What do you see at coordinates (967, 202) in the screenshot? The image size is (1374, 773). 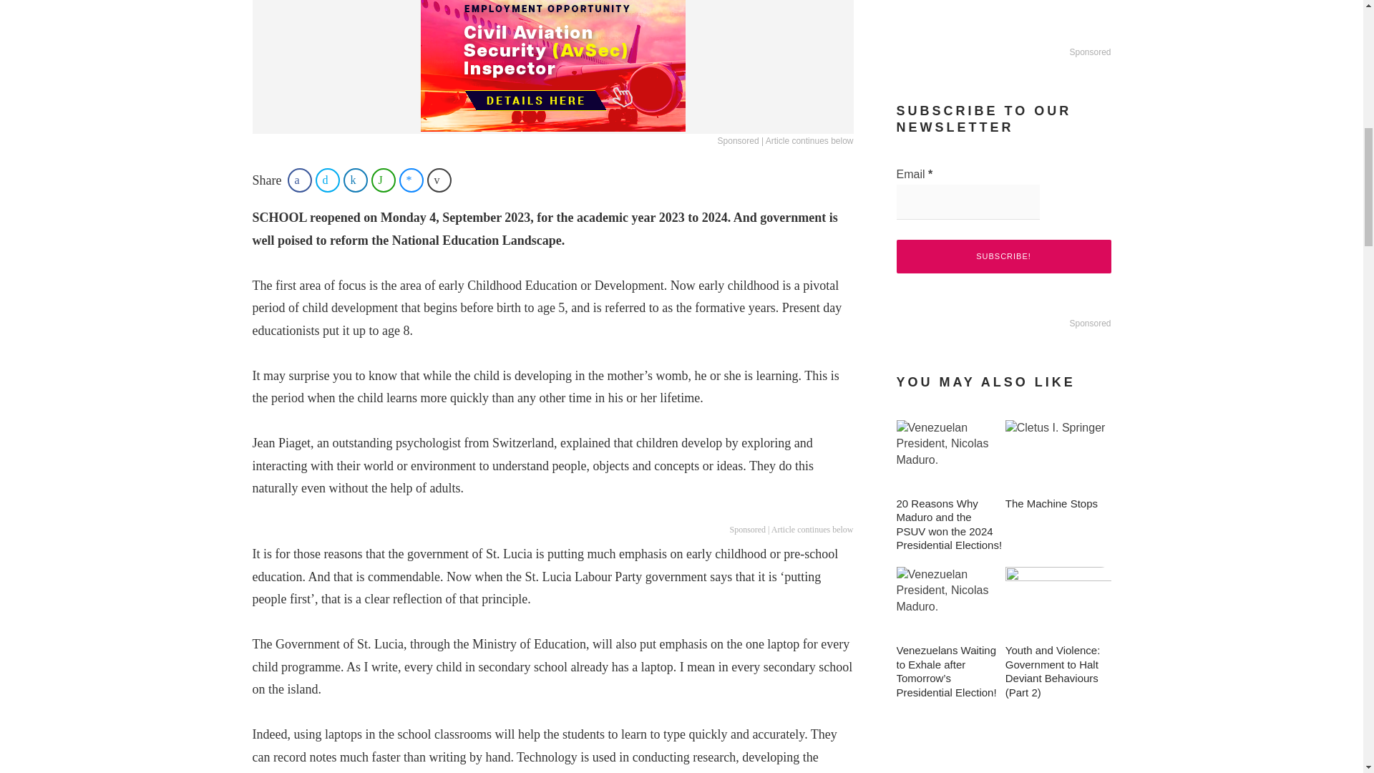 I see `Email` at bounding box center [967, 202].